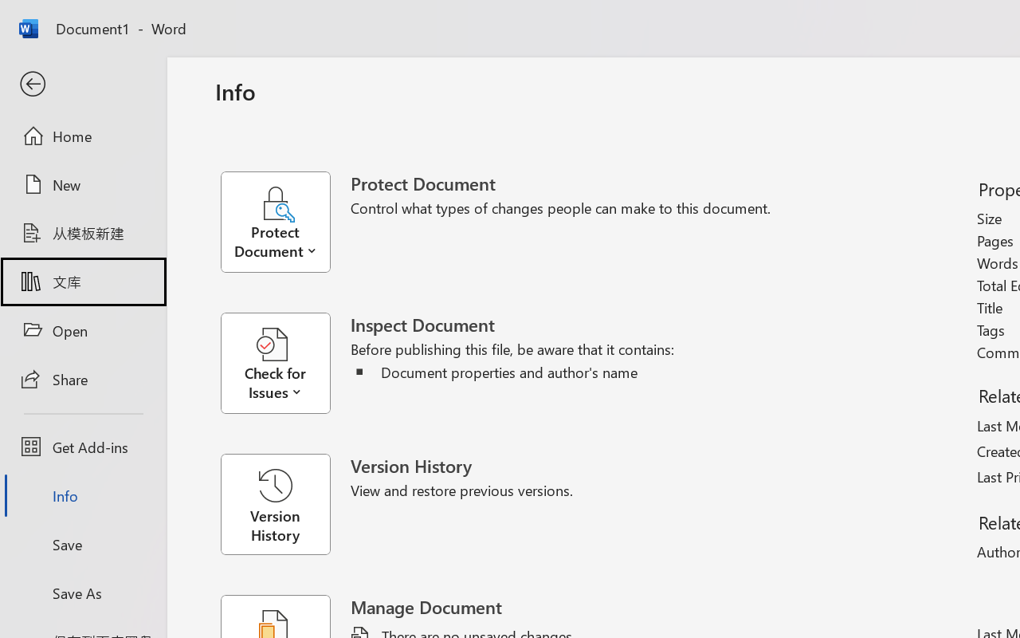  Describe the element at coordinates (83, 447) in the screenshot. I see `Get Add-ins` at that location.